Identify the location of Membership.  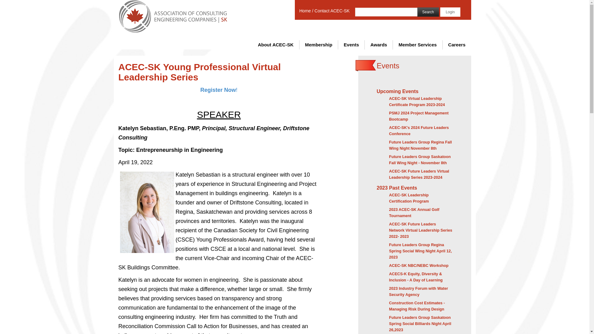
(319, 45).